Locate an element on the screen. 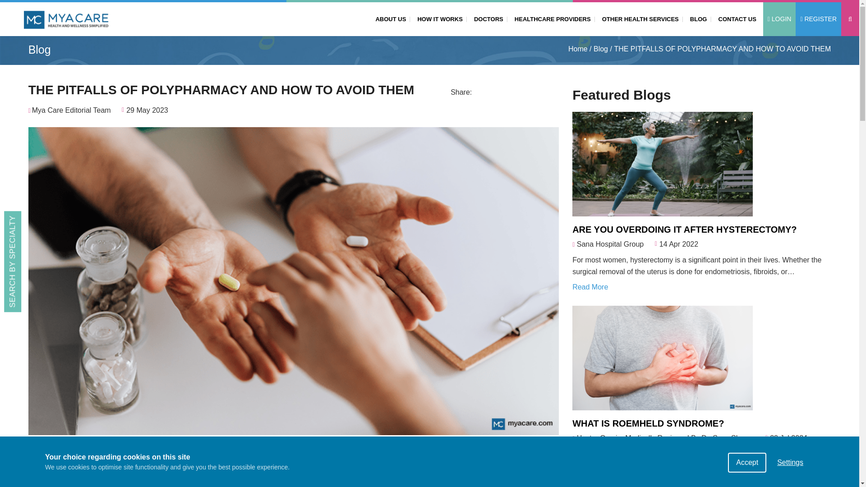 Image resolution: width=866 pixels, height=487 pixels. CONTACT US is located at coordinates (735, 18).